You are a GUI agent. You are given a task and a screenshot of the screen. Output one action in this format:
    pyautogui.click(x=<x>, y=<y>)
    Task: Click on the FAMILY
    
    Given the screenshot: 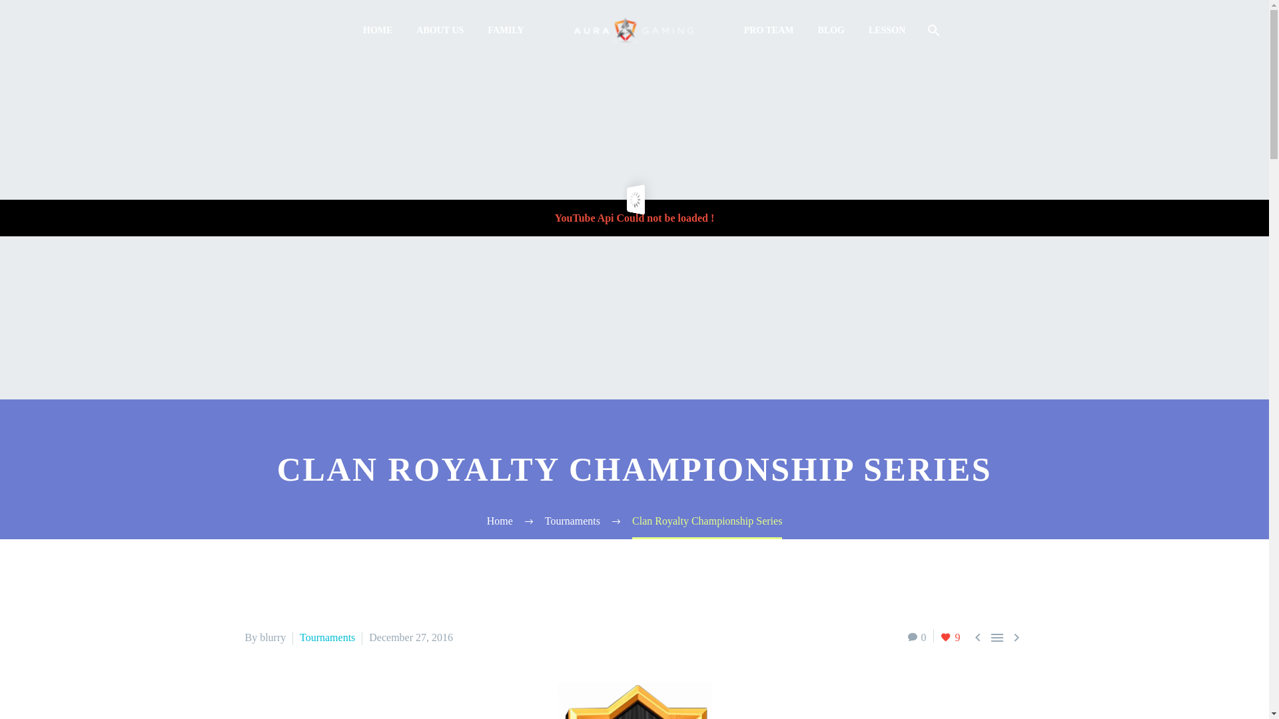 What is the action you would take?
    pyautogui.click(x=505, y=31)
    